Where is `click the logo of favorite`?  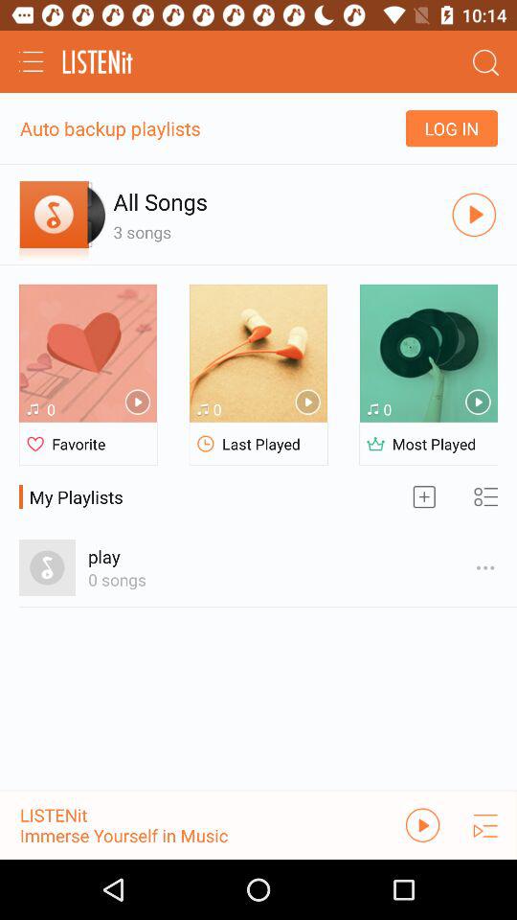 click the logo of favorite is located at coordinates (36, 445).